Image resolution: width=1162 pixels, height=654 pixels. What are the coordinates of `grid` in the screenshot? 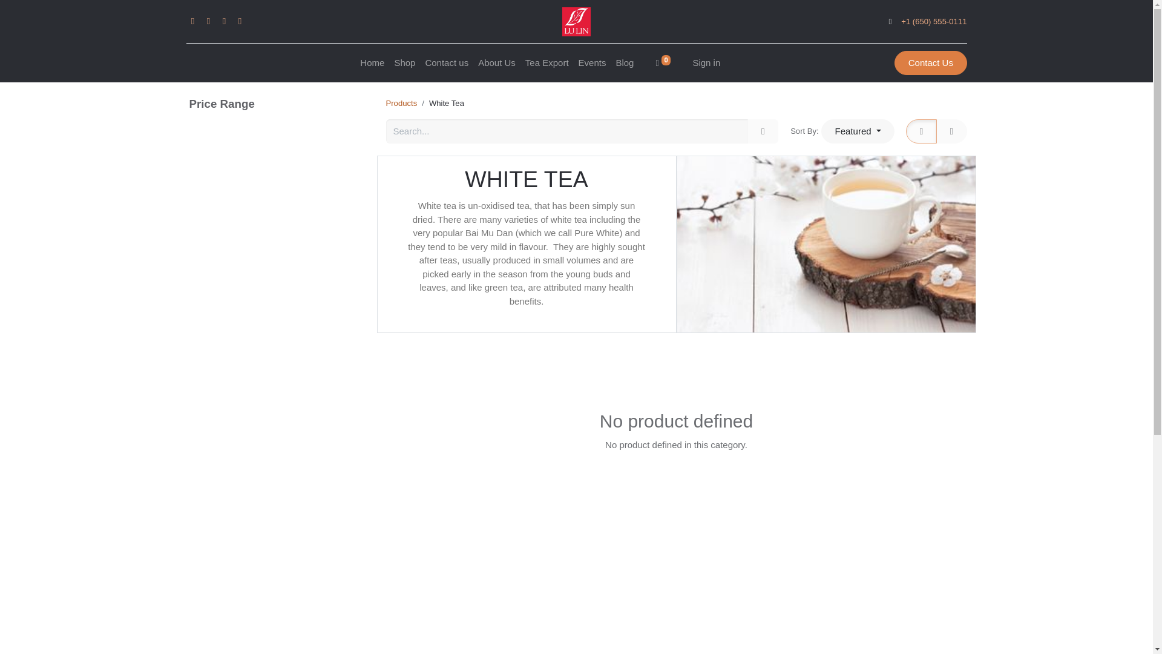 It's located at (910, 122).